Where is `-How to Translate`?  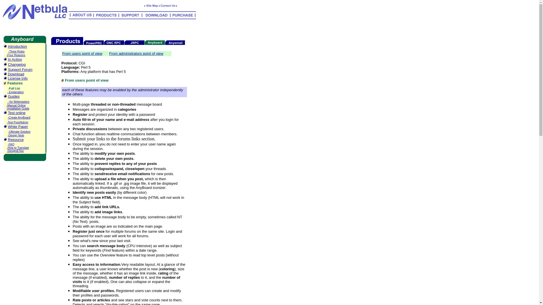
-How to Translate is located at coordinates (18, 148).